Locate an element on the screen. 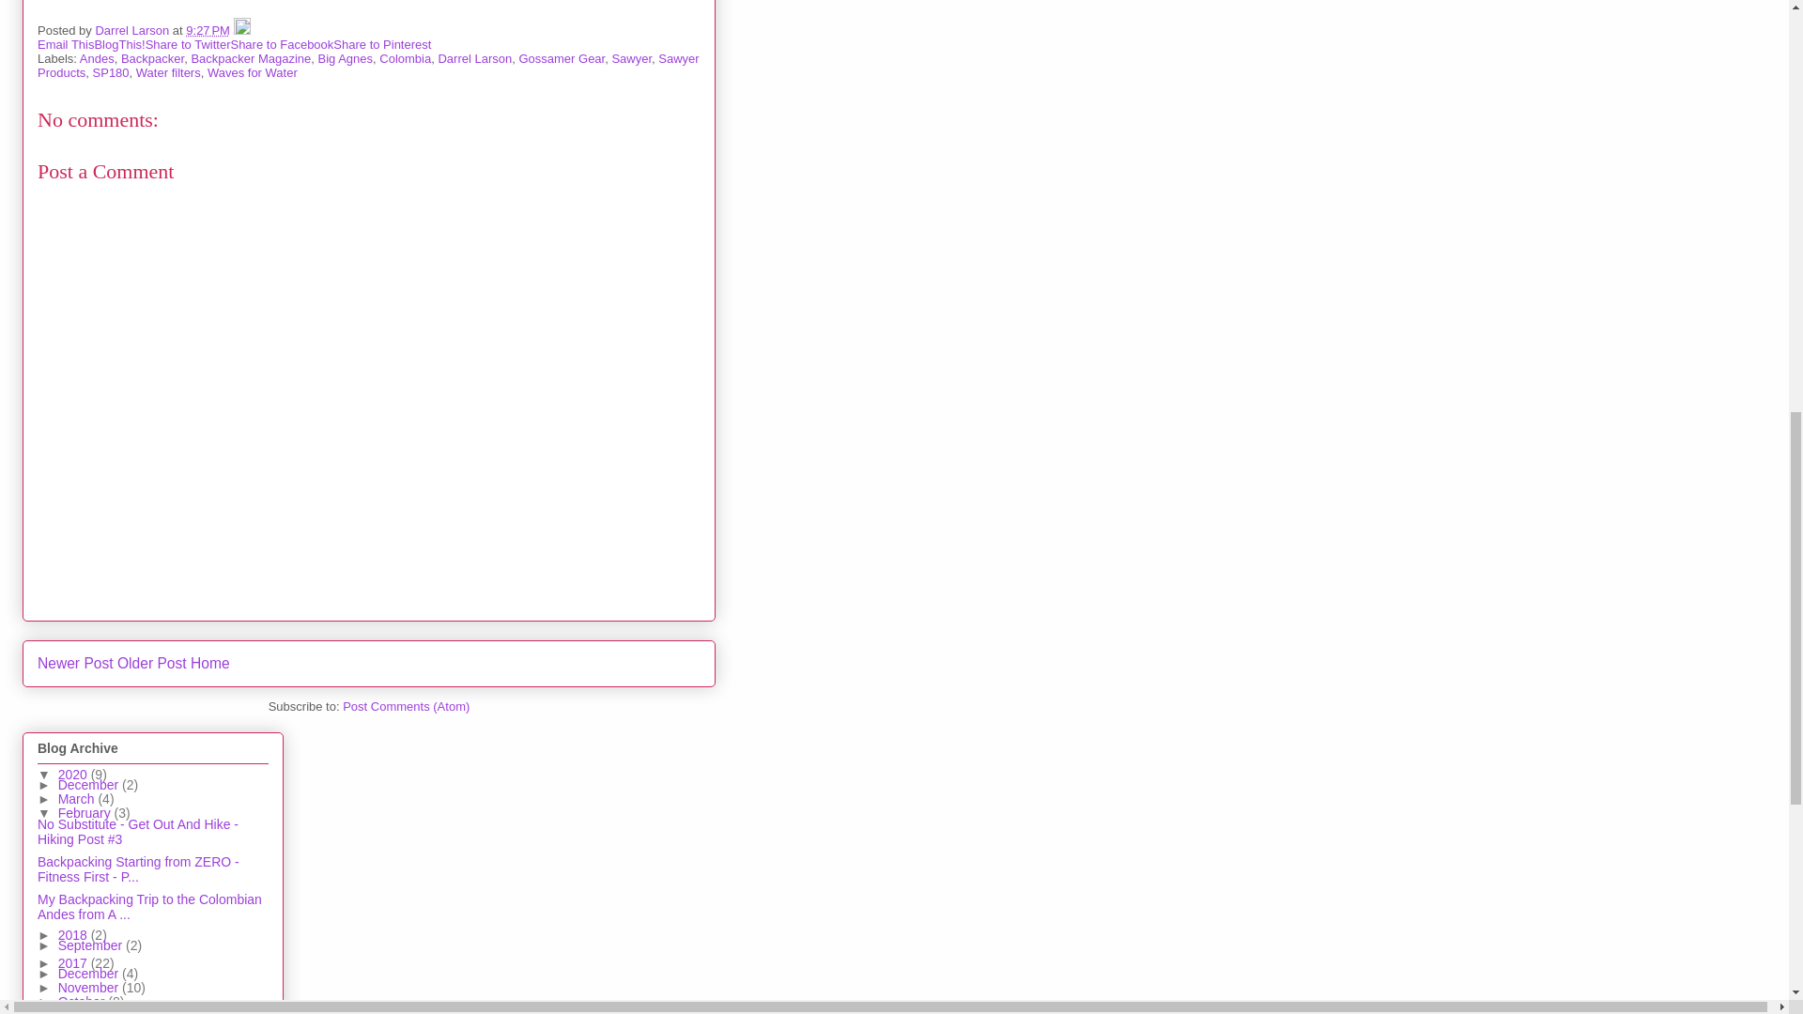 The width and height of the screenshot is (1803, 1014). Darrel Larson is located at coordinates (475, 58).